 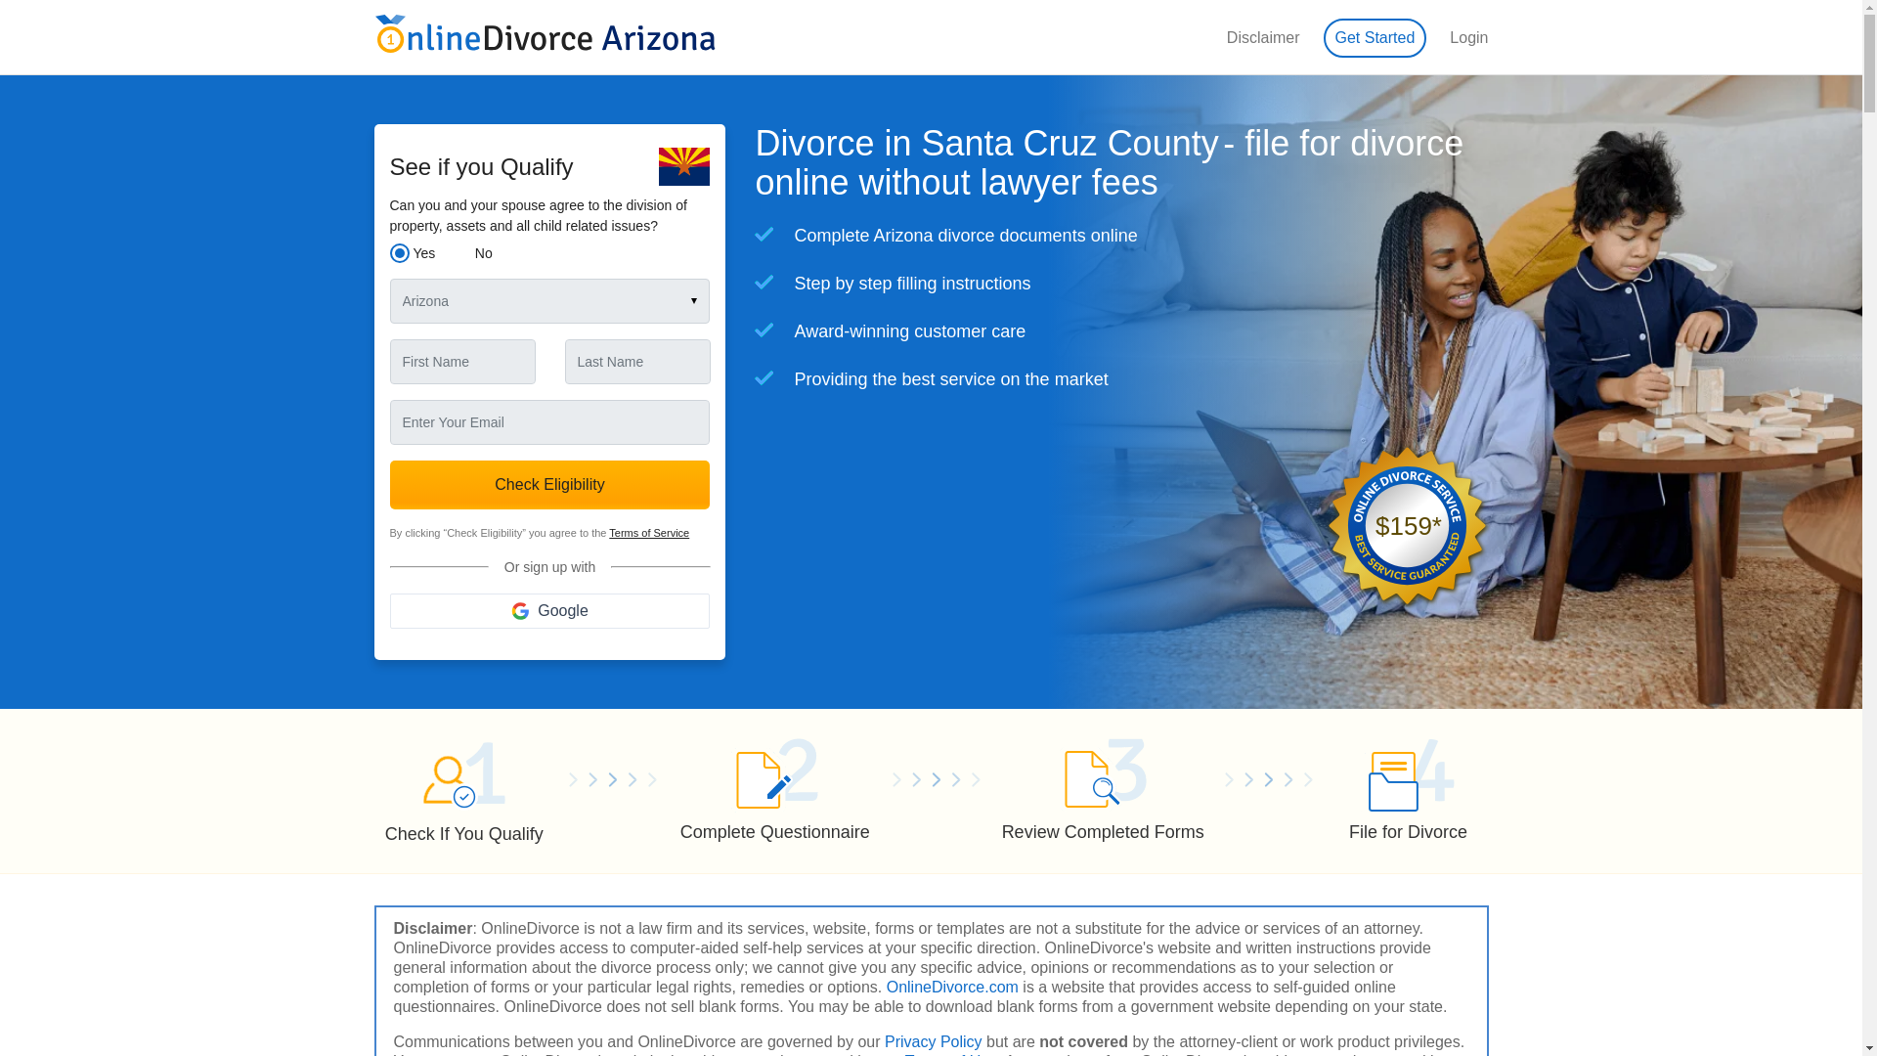 What do you see at coordinates (933, 1041) in the screenshot?
I see `Privacy Policy` at bounding box center [933, 1041].